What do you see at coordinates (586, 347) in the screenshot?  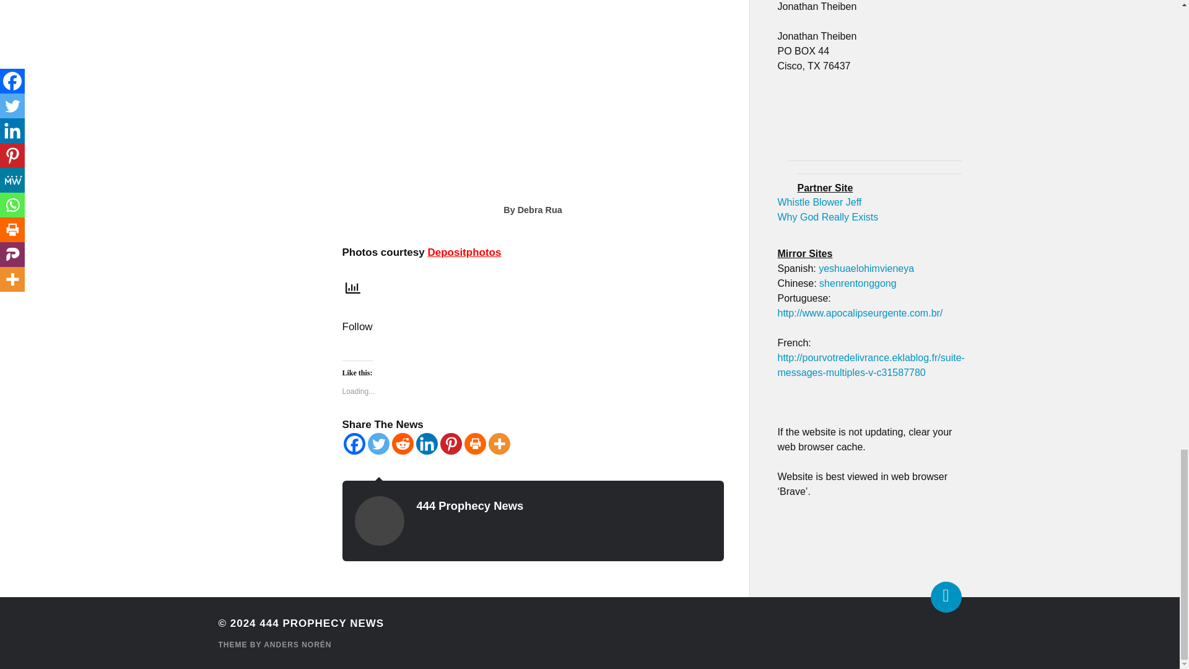 I see `Parler` at bounding box center [586, 347].